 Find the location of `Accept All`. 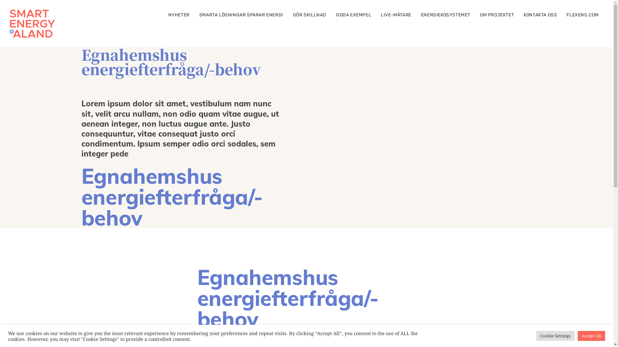

Accept All is located at coordinates (592, 336).